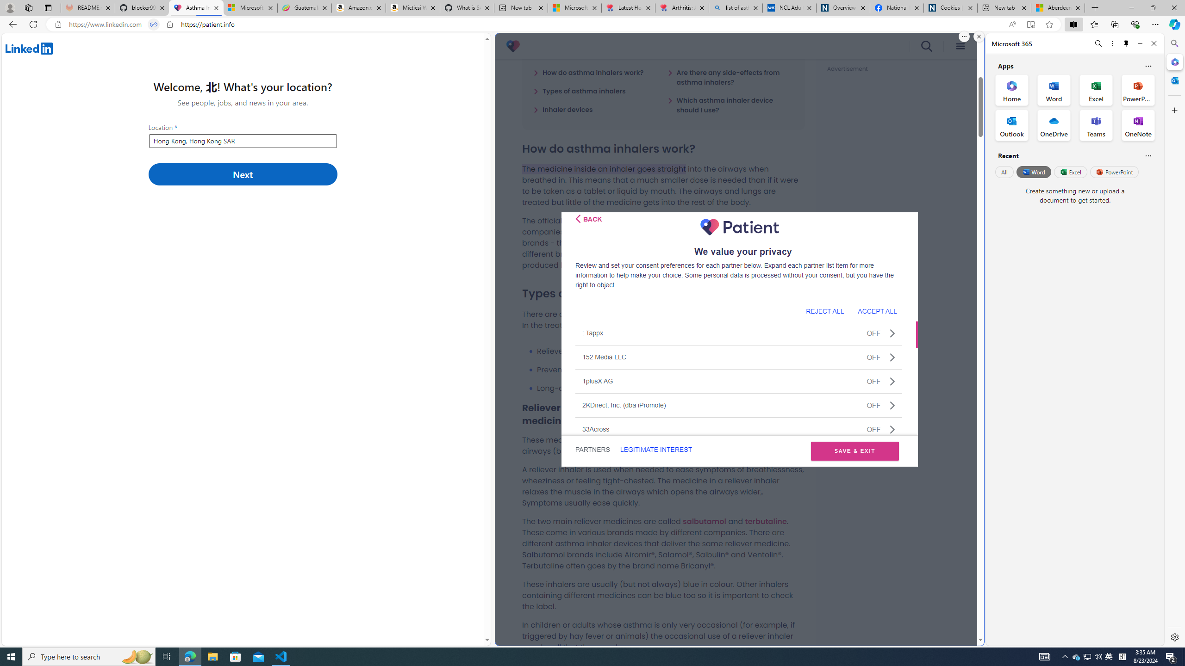 The height and width of the screenshot is (666, 1185). Describe the element at coordinates (513, 46) in the screenshot. I see `Patient 3.0` at that location.